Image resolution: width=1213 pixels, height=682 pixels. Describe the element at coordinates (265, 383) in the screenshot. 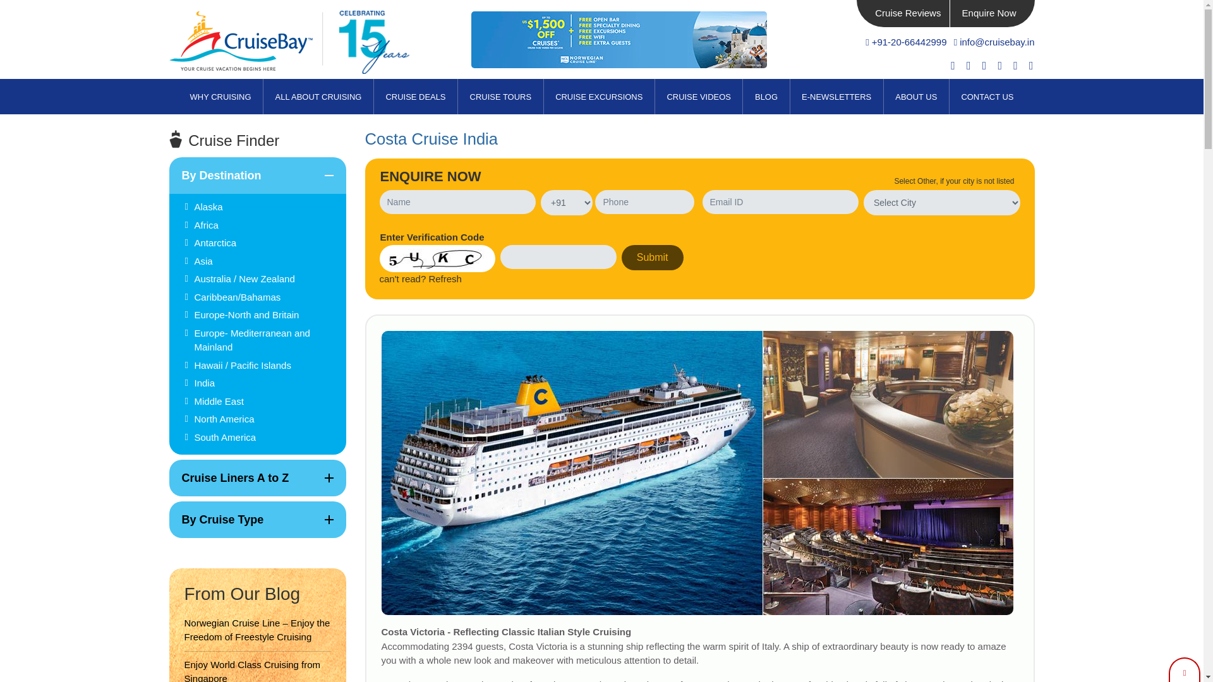

I see `CRUISE DEALS` at that location.